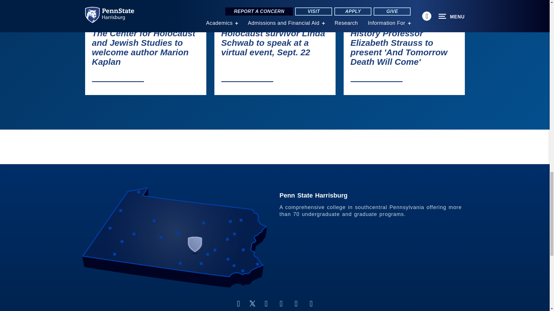  Describe the element at coordinates (296, 304) in the screenshot. I see `youtube` at that location.